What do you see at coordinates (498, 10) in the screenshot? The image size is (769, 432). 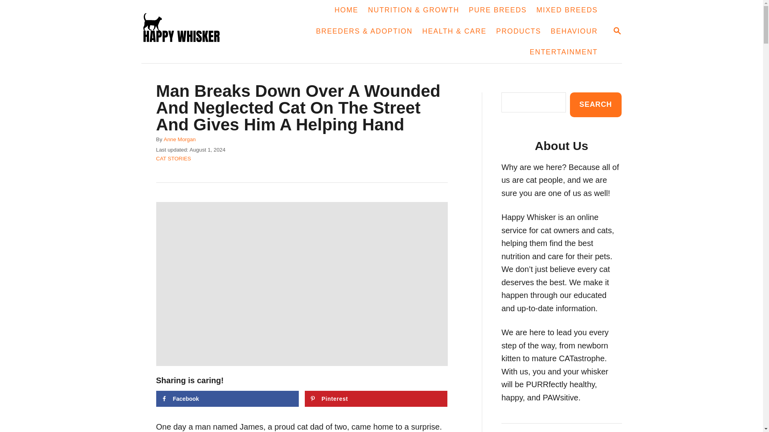 I see `PURE BREEDS` at bounding box center [498, 10].